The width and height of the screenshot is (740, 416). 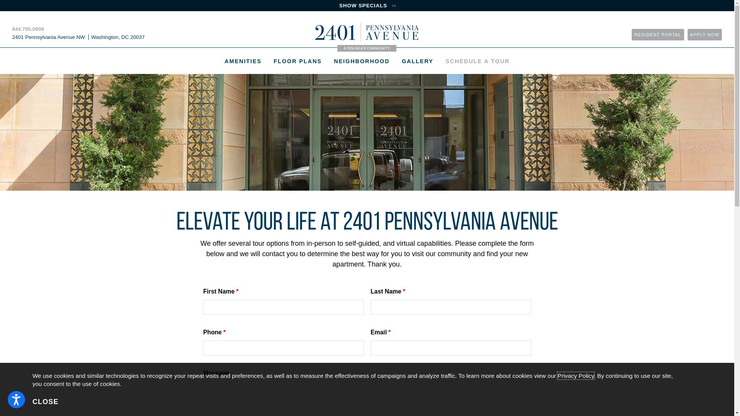 I want to click on AMENITIES, so click(x=243, y=62).